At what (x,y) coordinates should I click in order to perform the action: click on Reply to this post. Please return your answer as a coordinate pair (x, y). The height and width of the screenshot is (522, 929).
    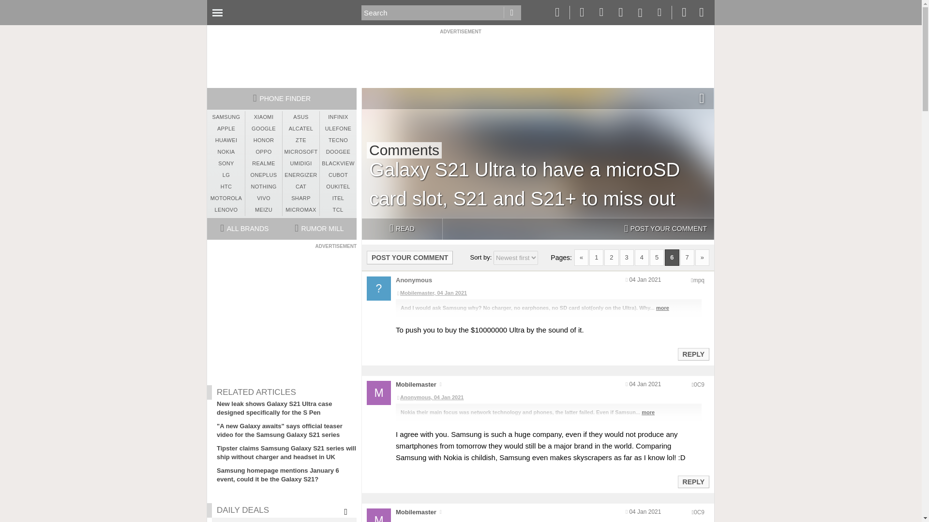
    Looking at the image, I should click on (693, 482).